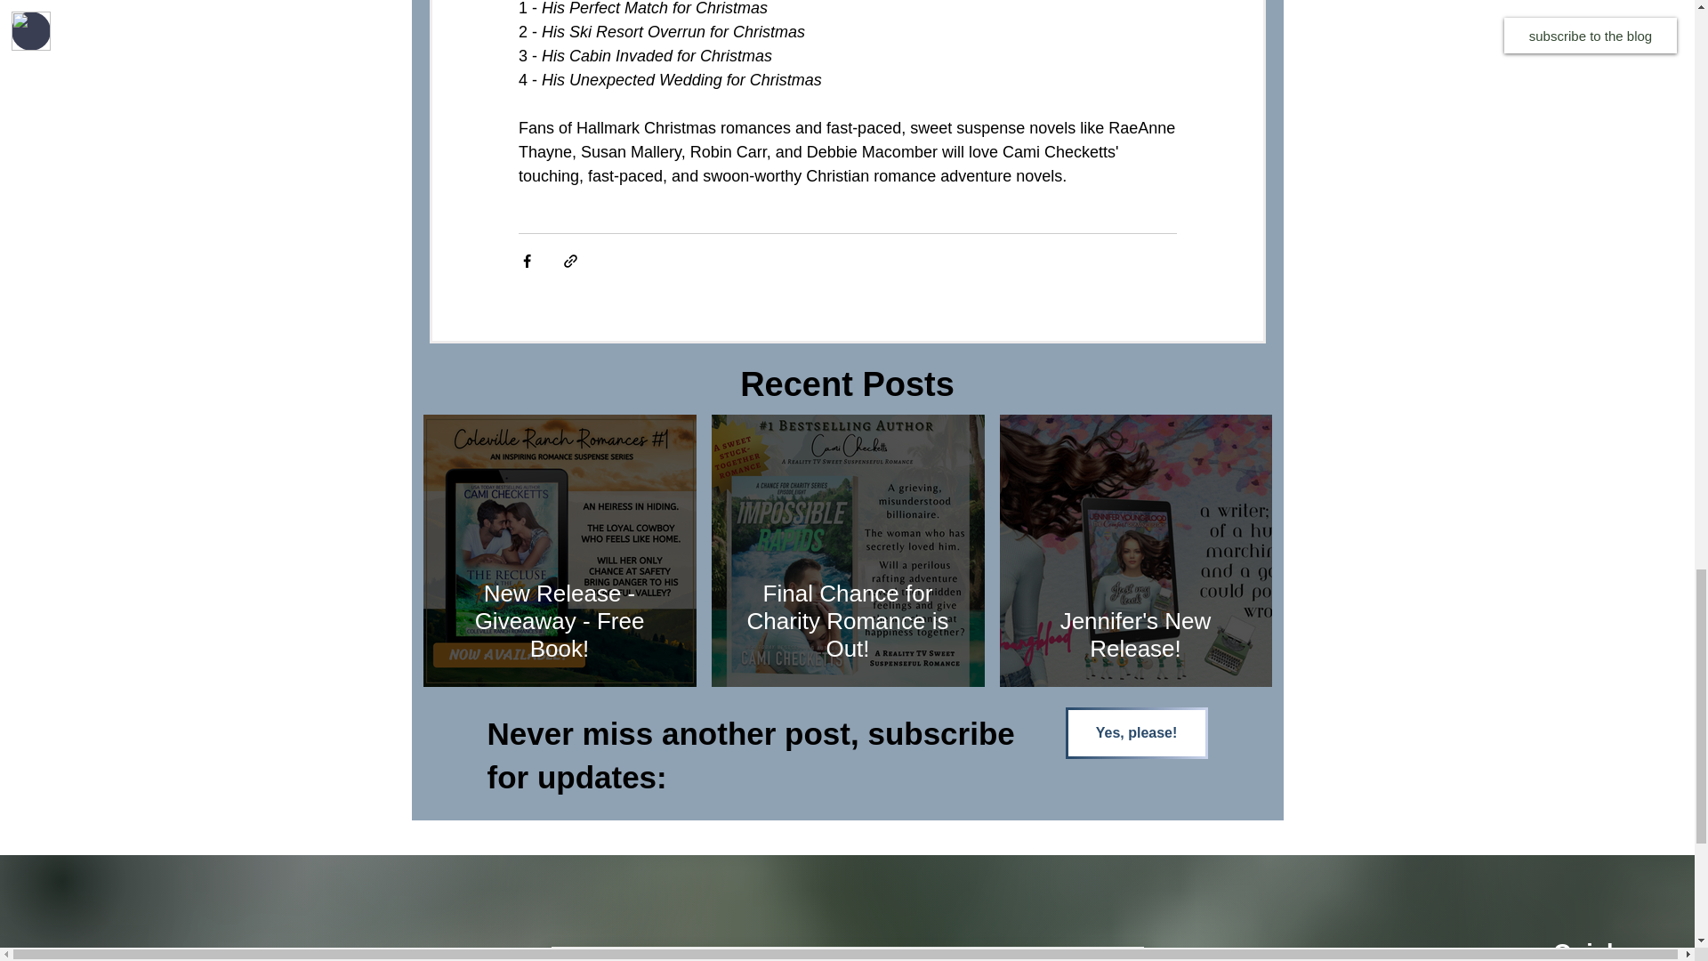 Image resolution: width=1708 pixels, height=961 pixels. What do you see at coordinates (1135, 634) in the screenshot?
I see `Jennifer's New Release!` at bounding box center [1135, 634].